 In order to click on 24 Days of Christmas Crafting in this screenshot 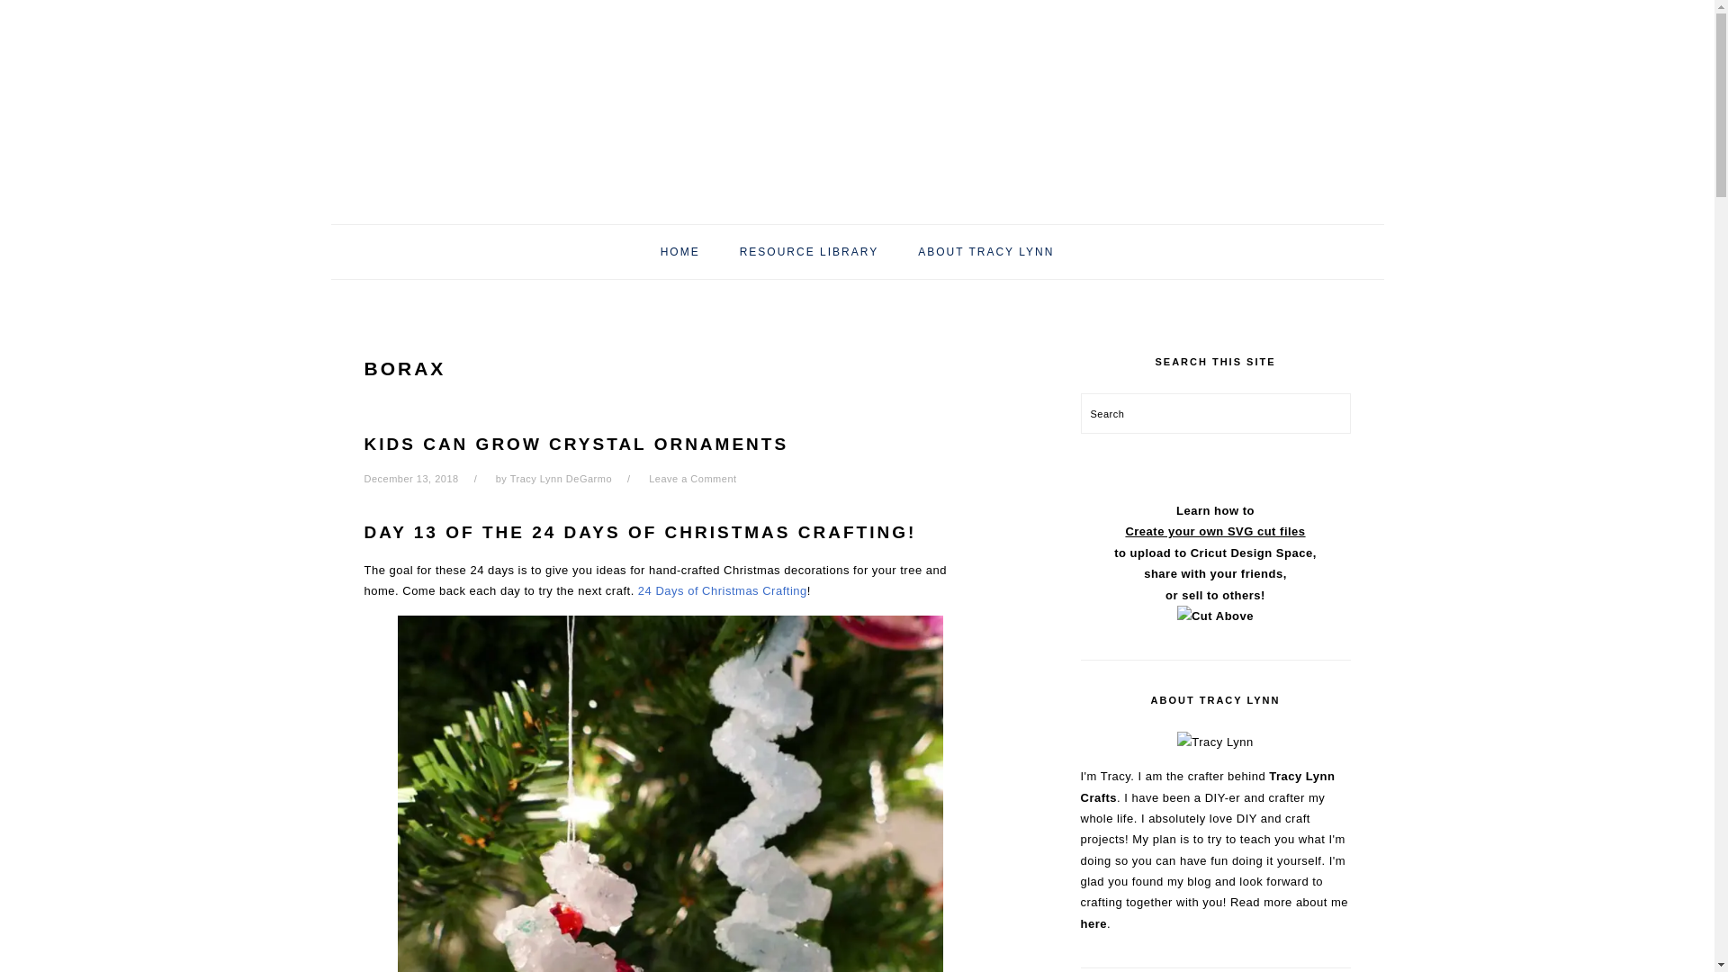, I will do `click(722, 590)`.